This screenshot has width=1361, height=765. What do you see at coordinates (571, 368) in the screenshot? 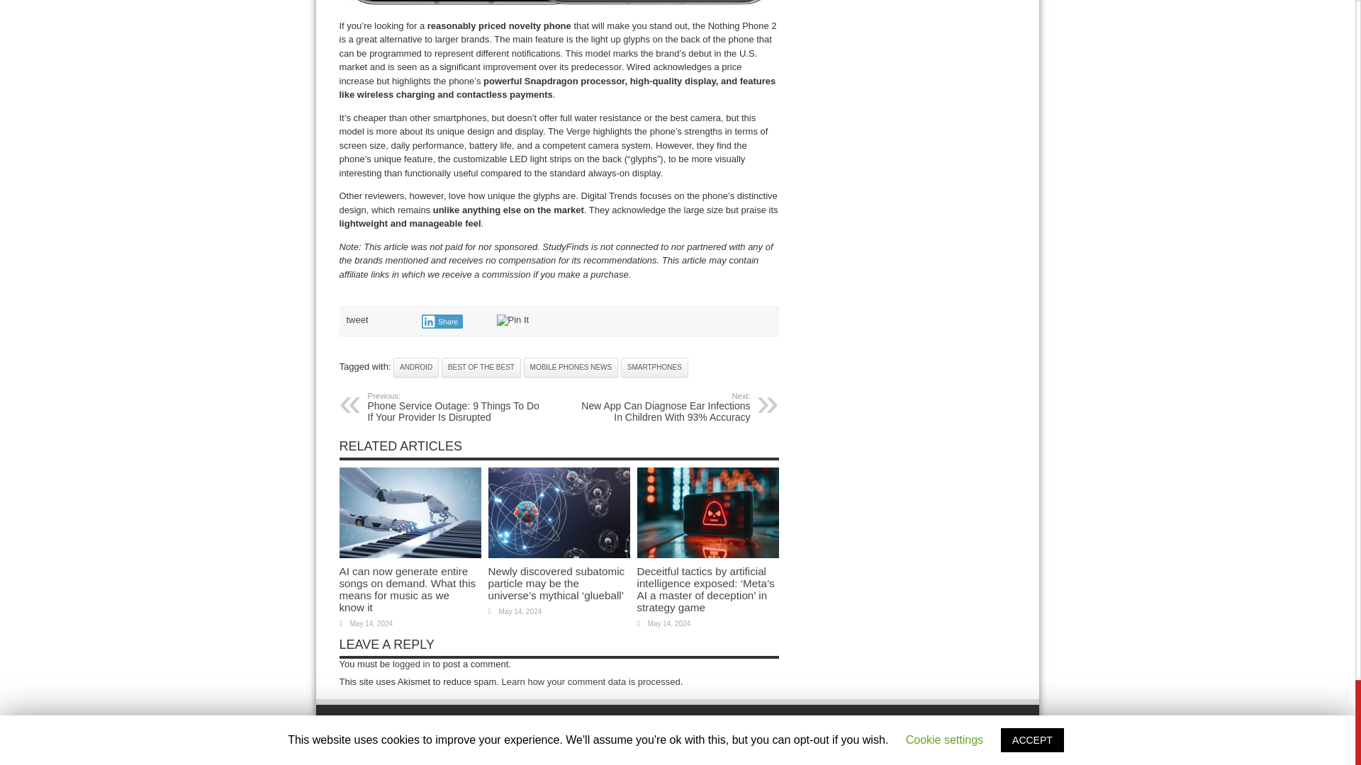
I see `MOBILE PHONES NEWS` at bounding box center [571, 368].